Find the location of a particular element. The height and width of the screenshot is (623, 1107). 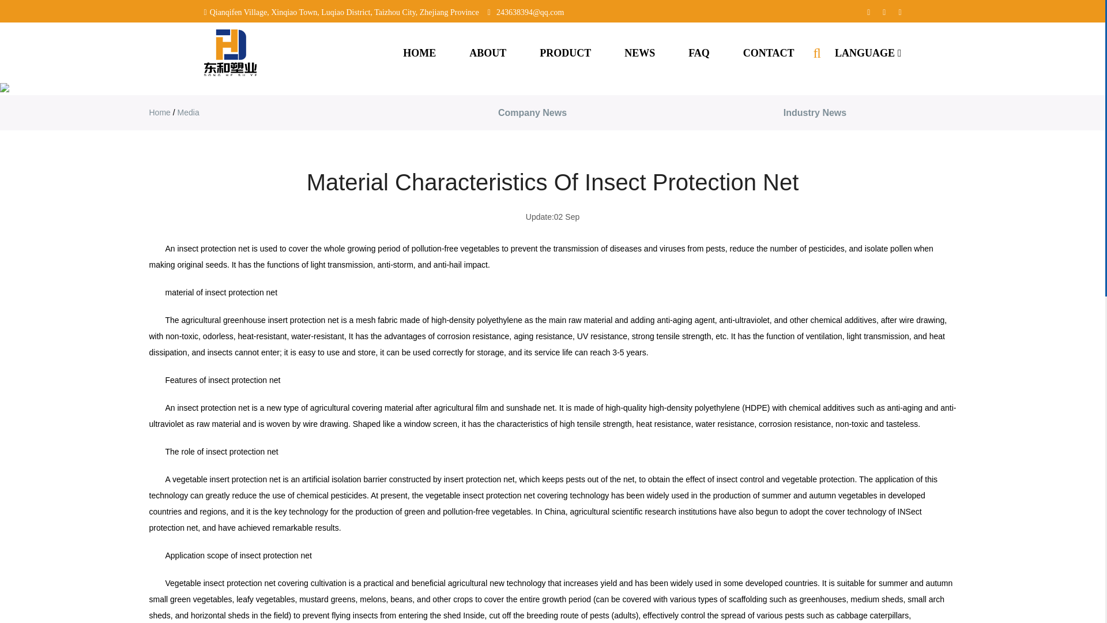

FAQ is located at coordinates (699, 53).